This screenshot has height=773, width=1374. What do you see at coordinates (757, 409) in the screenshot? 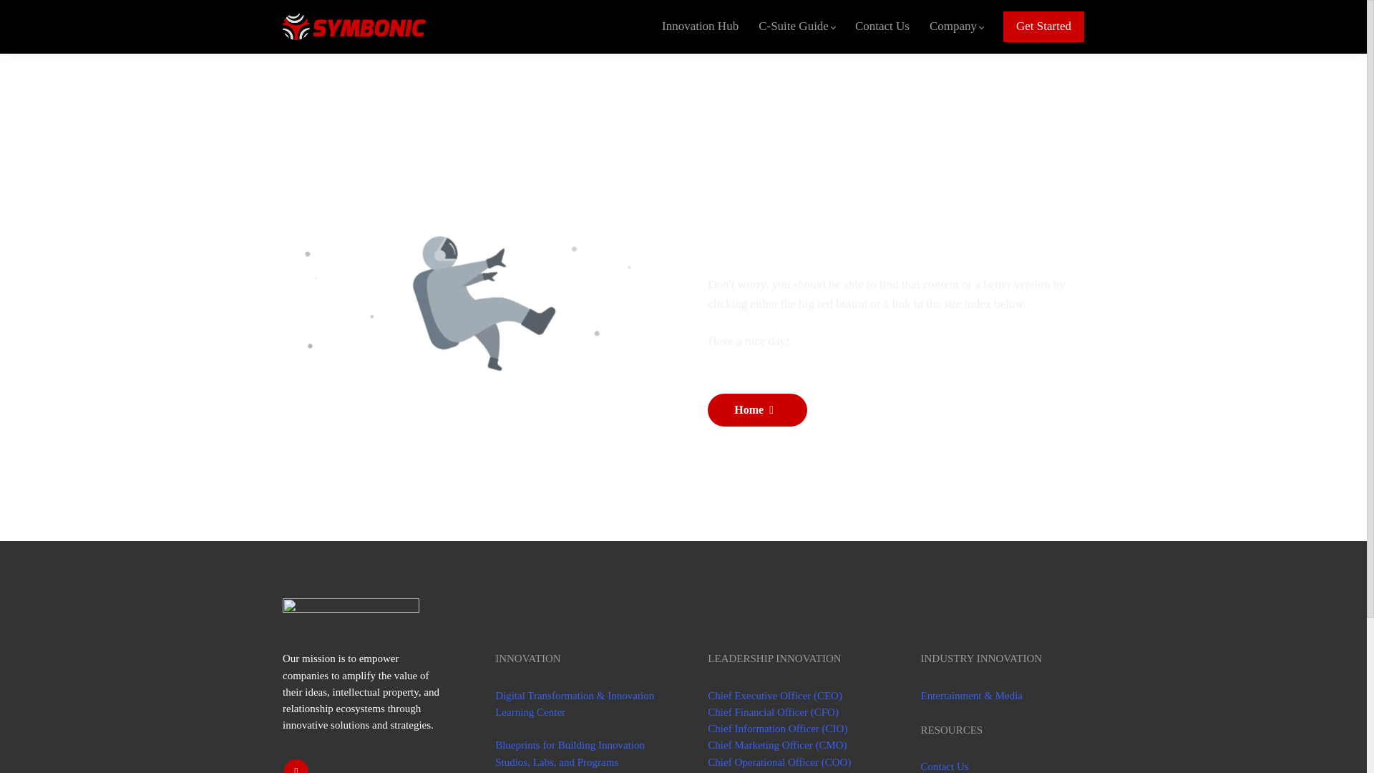
I see `Home` at bounding box center [757, 409].